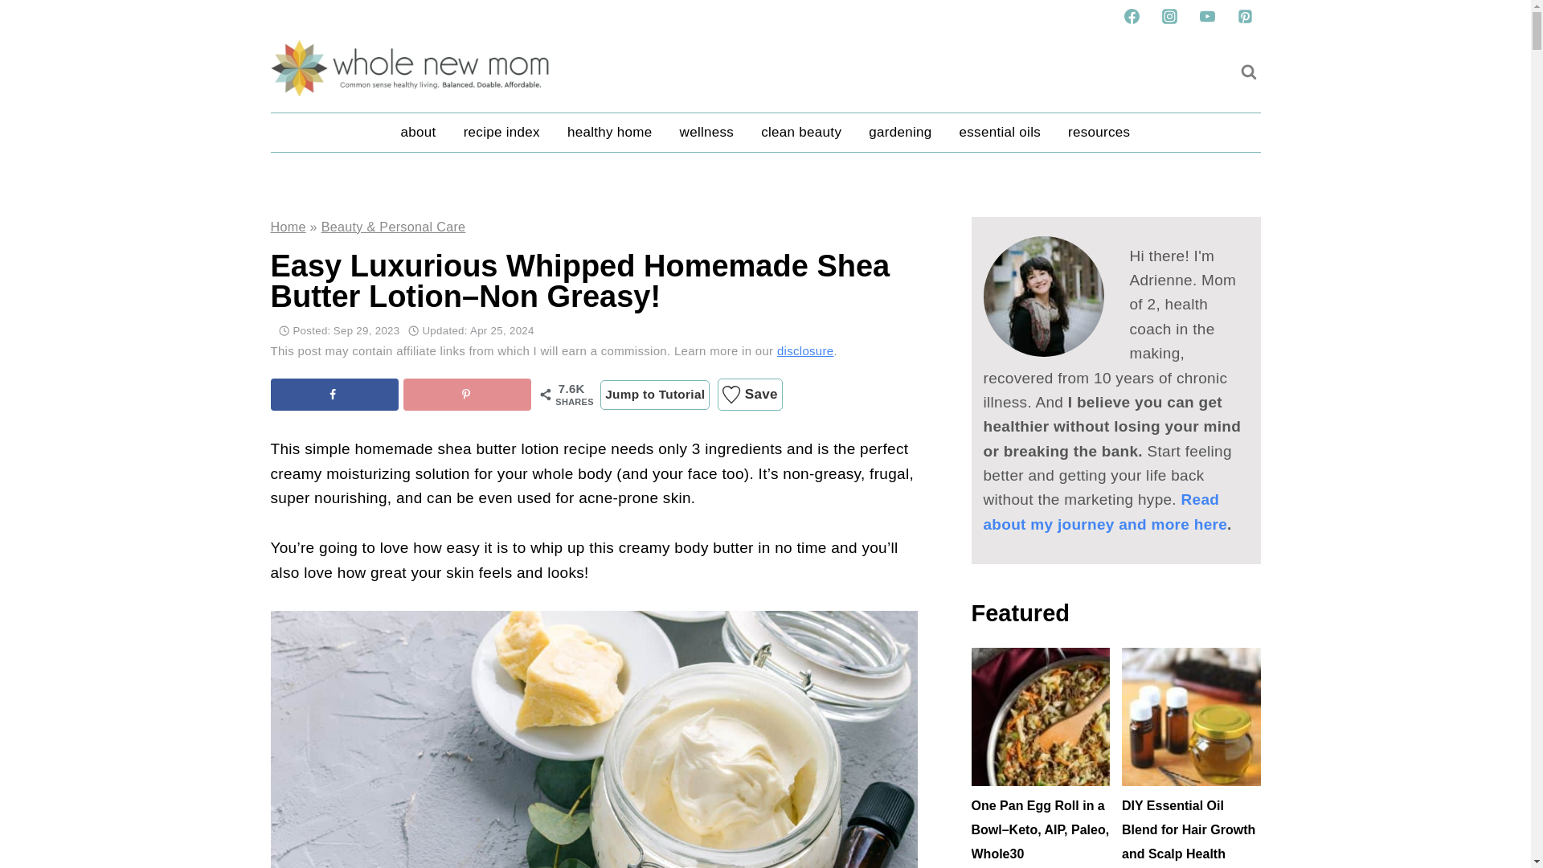 This screenshot has height=868, width=1543. I want to click on essential oils, so click(1000, 133).